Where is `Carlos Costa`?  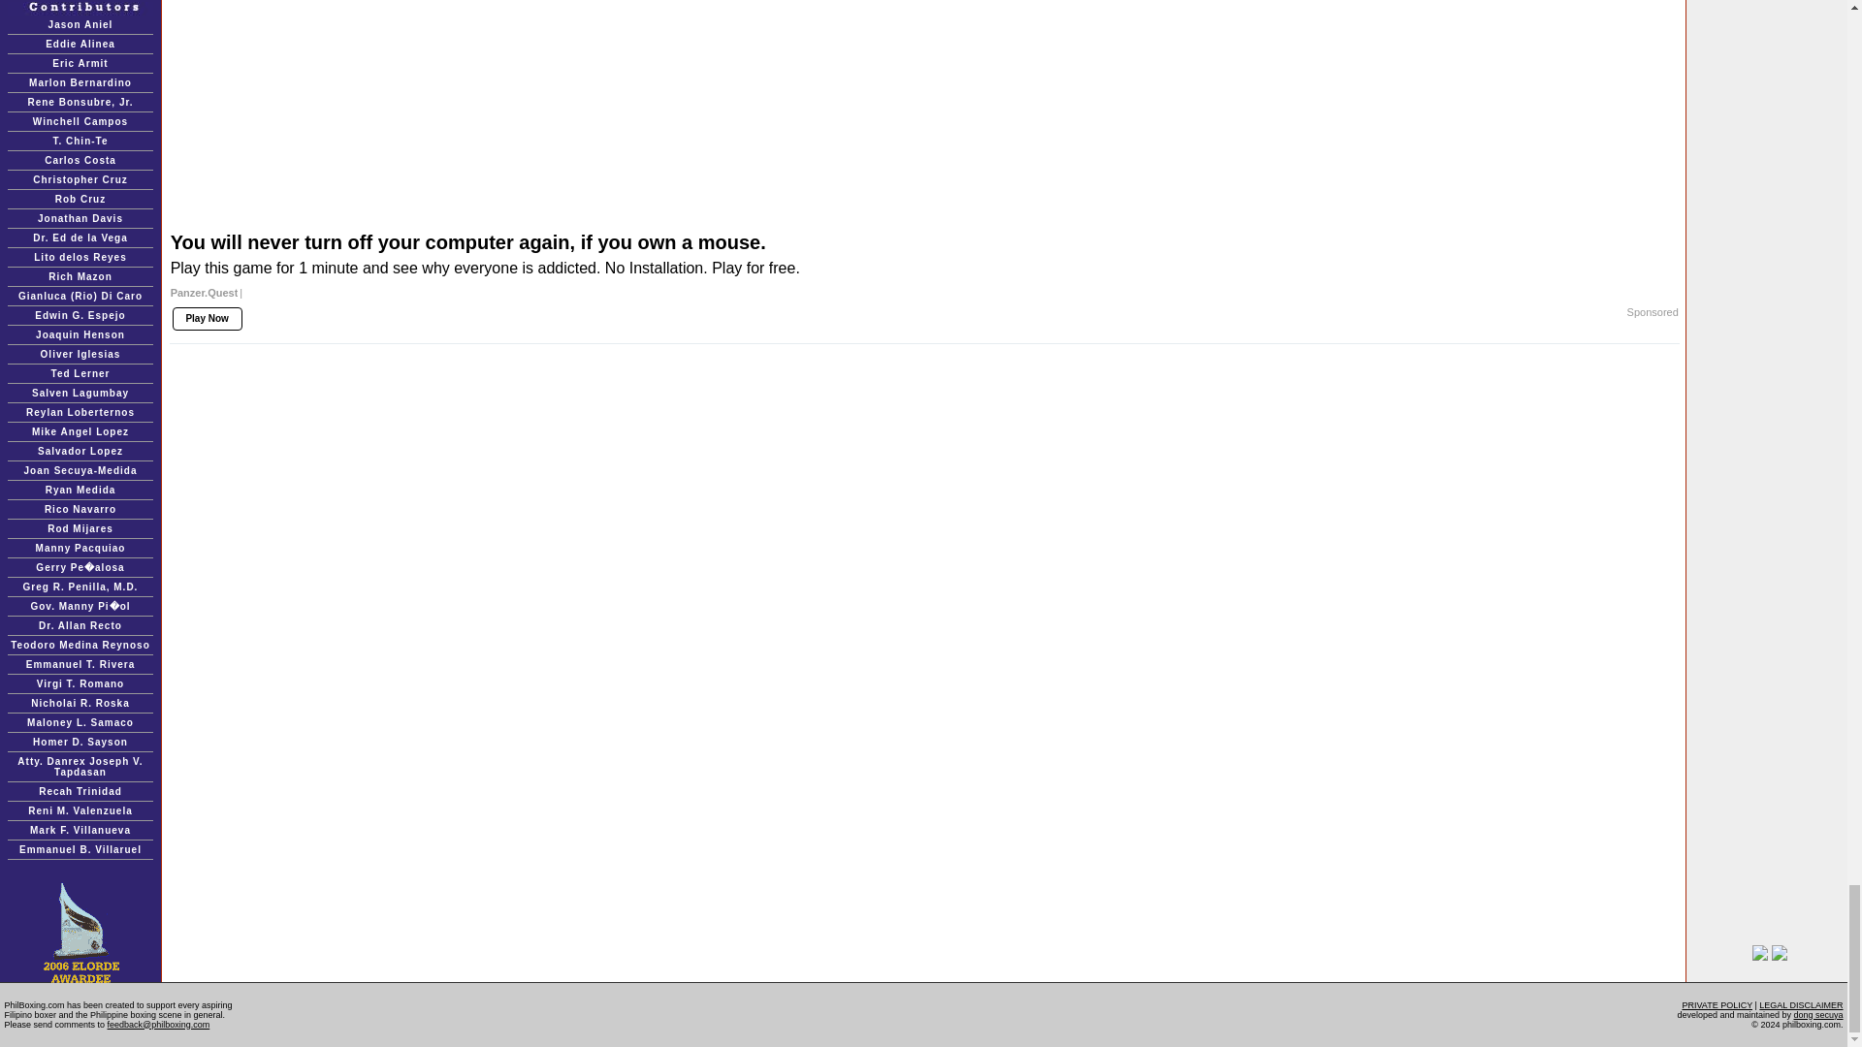
Carlos Costa is located at coordinates (80, 159).